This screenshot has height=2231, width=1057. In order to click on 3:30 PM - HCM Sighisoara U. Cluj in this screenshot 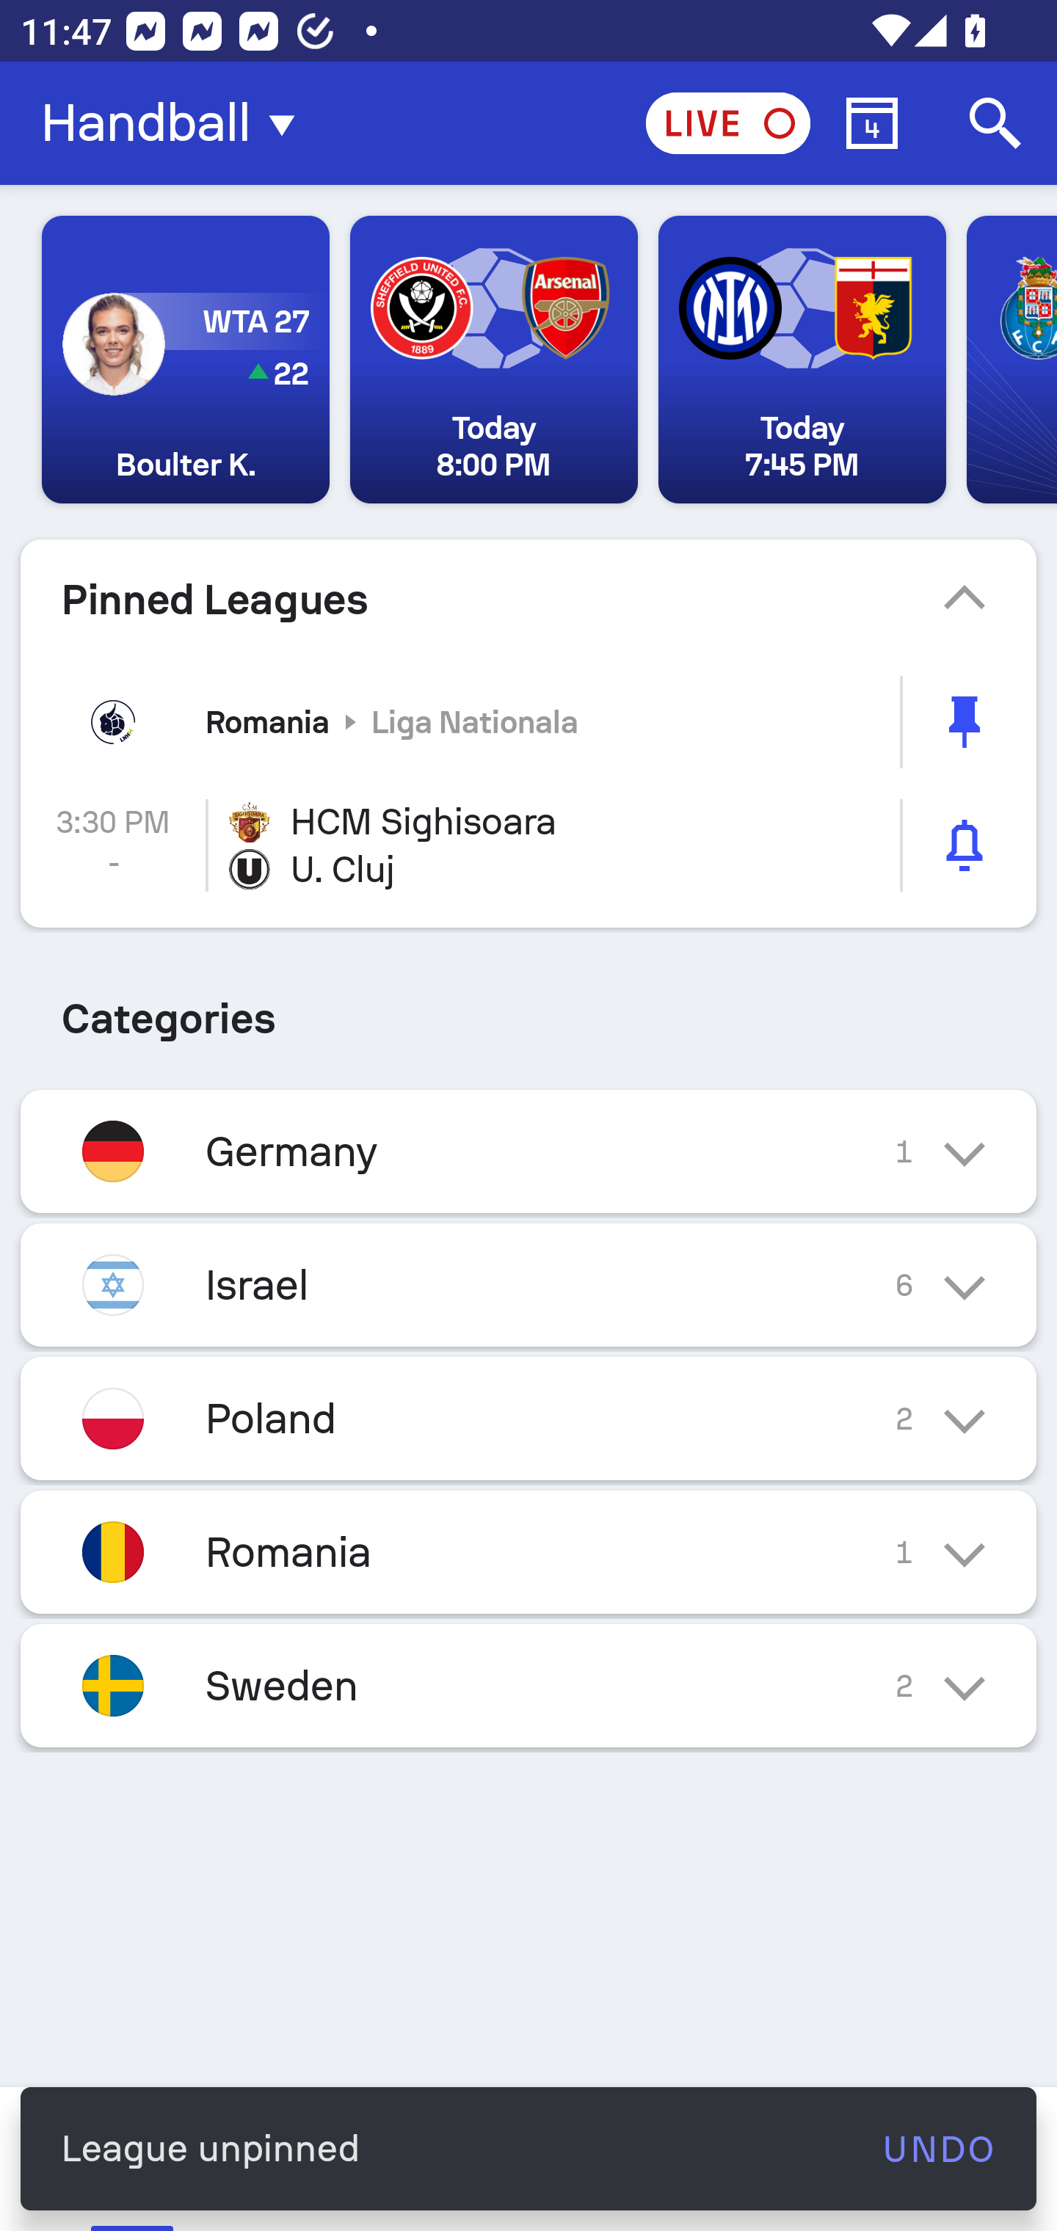, I will do `click(528, 845)`.